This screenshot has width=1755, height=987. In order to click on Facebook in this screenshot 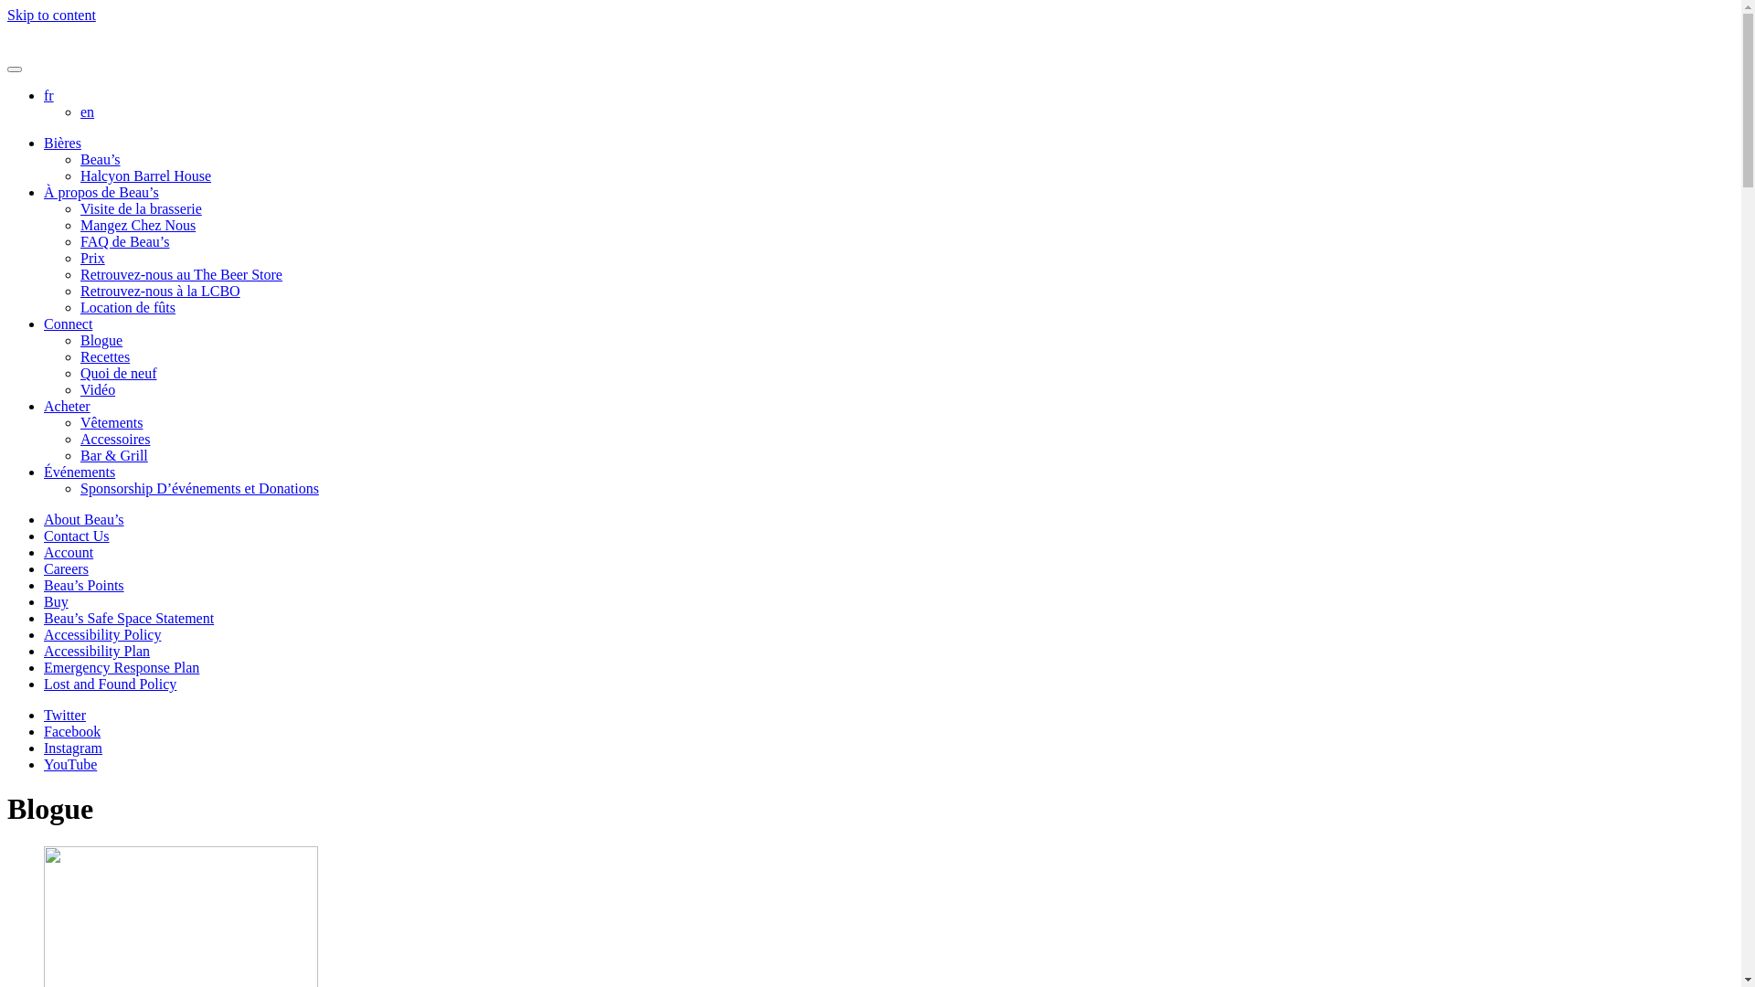, I will do `click(72, 731)`.